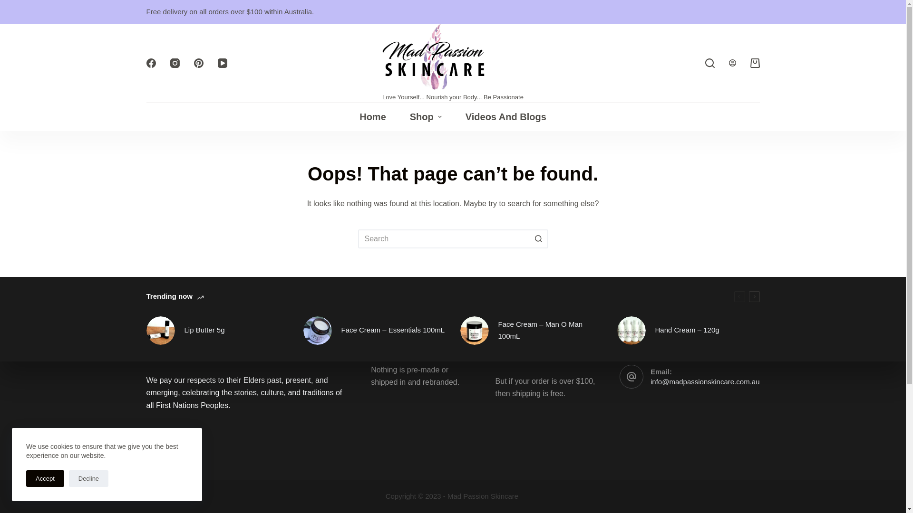  I want to click on Skip to content, so click(10, 5).